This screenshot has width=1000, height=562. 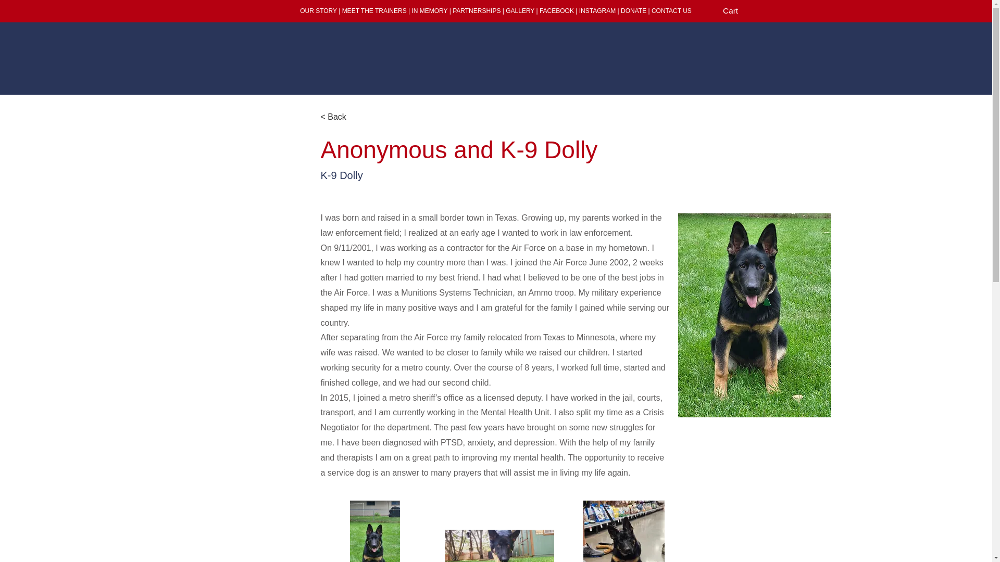 I want to click on OUR STORY, so click(x=319, y=11).